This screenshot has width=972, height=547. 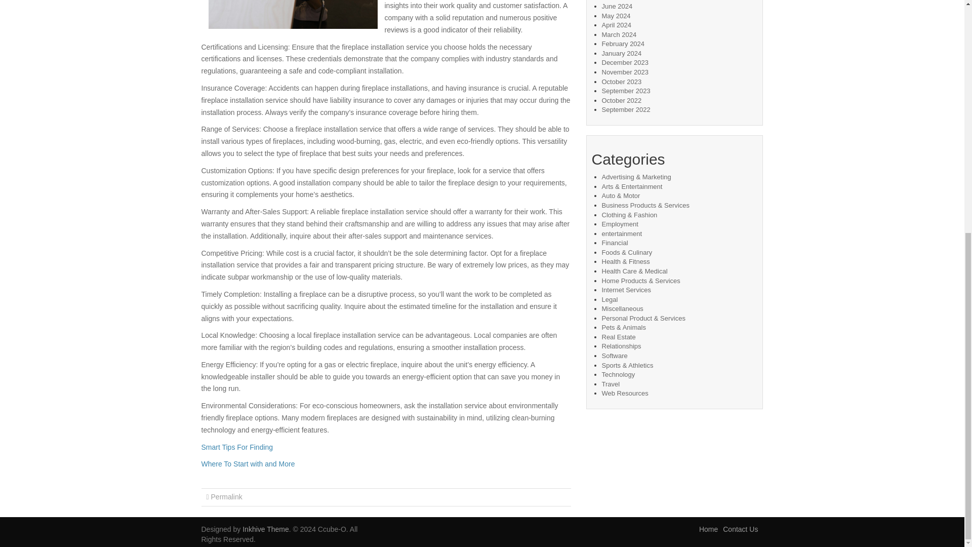 I want to click on April 2024, so click(x=616, y=25).